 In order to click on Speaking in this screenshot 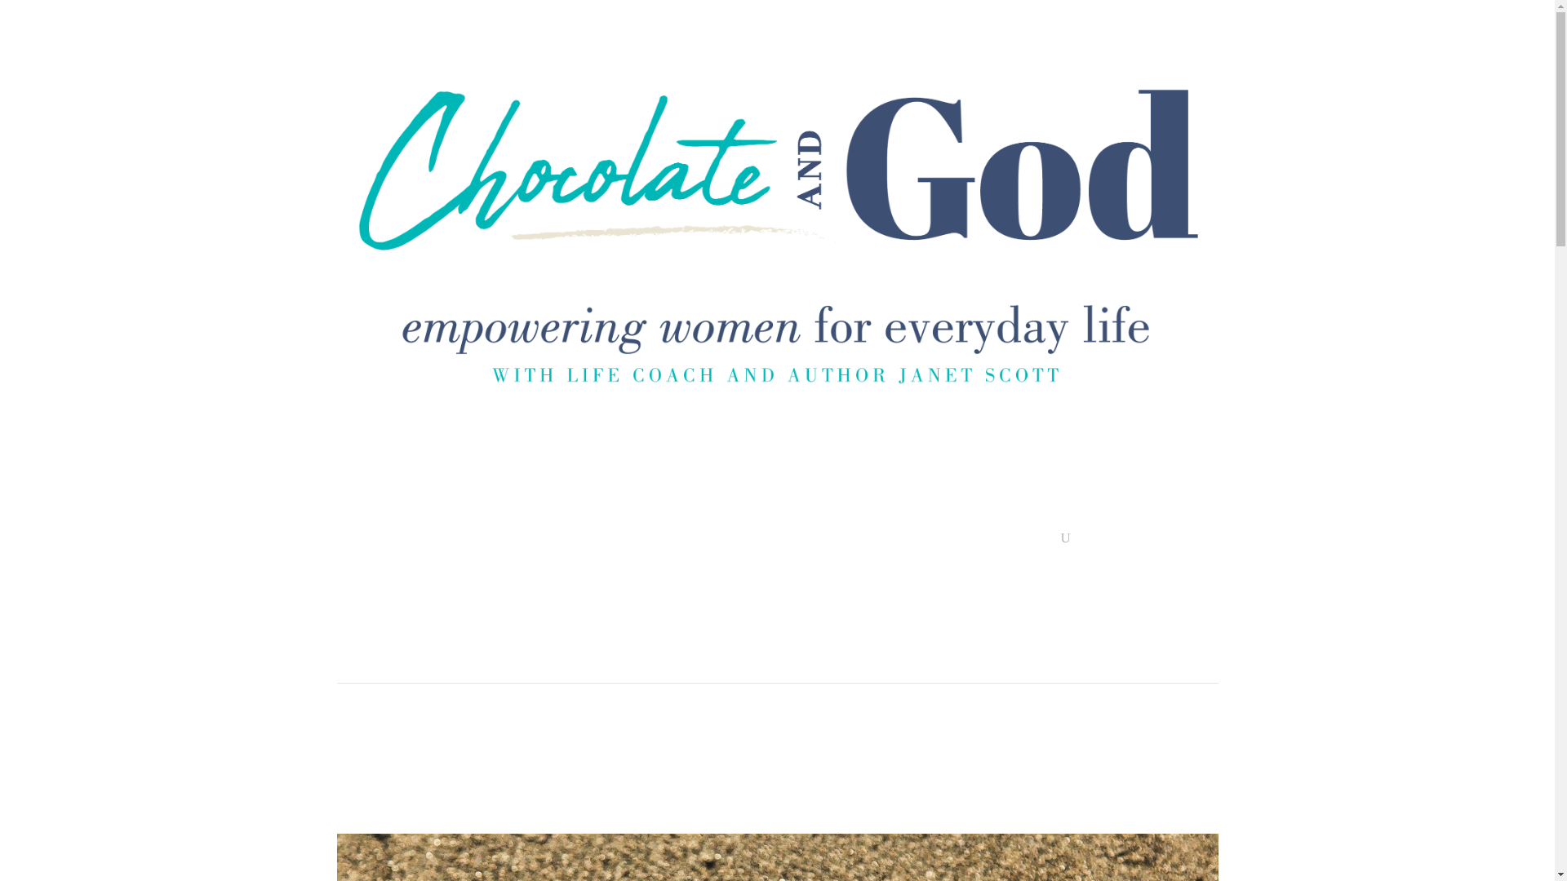, I will do `click(846, 542)`.